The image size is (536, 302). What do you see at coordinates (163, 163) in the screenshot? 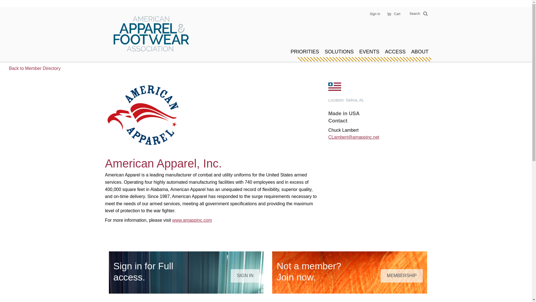
I see `American Apparel, Inc.` at bounding box center [163, 163].